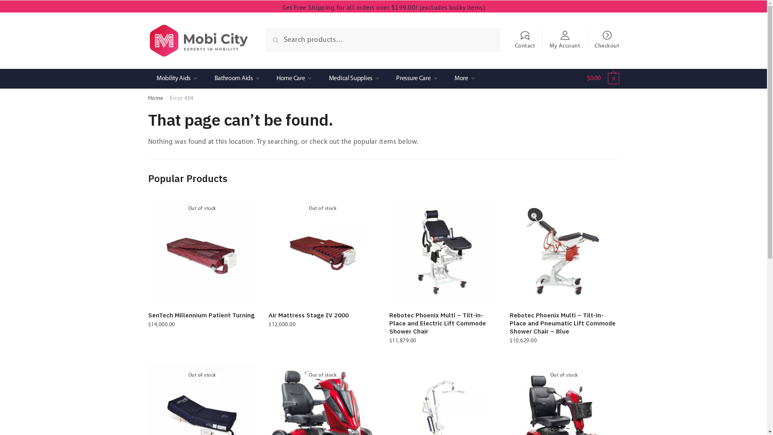  Describe the element at coordinates (237, 79) in the screenshot. I see `Bathroom Aids` at that location.